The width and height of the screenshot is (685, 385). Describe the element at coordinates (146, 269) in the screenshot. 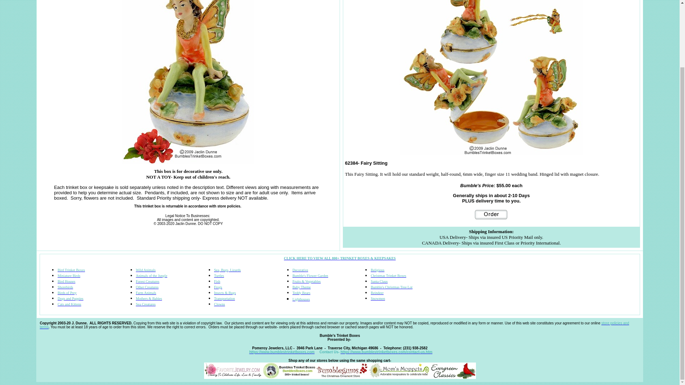

I see `Wild Animals` at that location.